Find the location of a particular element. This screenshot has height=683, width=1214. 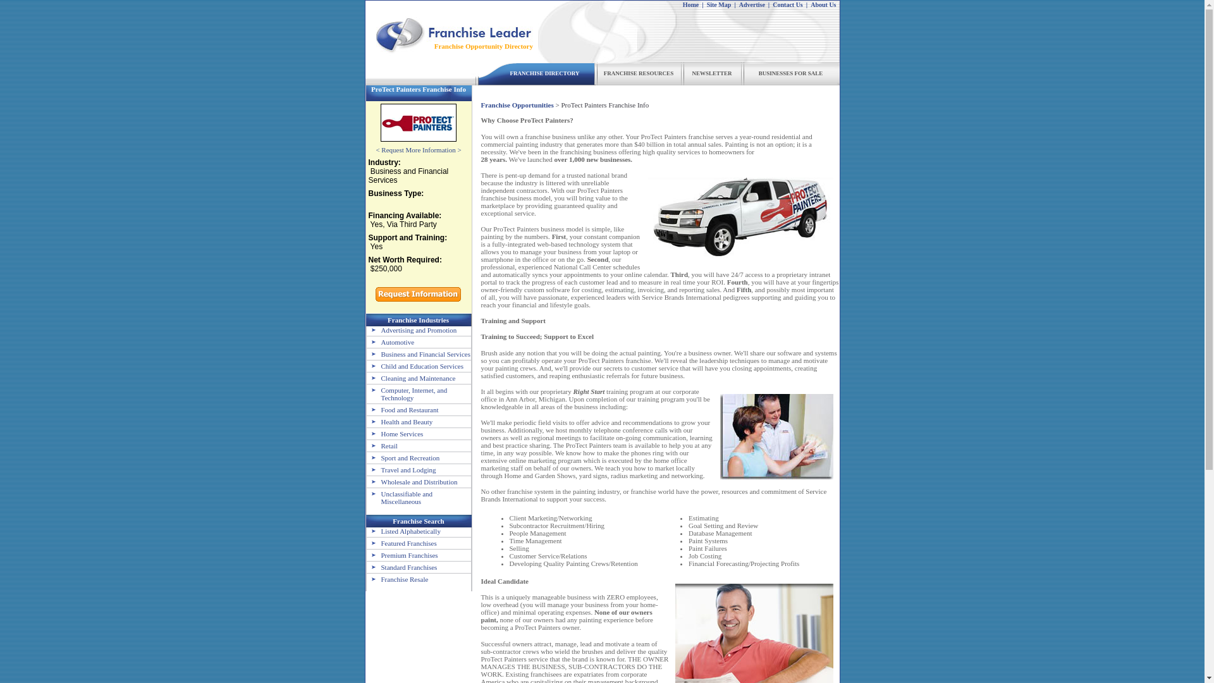

Standard Franchises is located at coordinates (402, 567).